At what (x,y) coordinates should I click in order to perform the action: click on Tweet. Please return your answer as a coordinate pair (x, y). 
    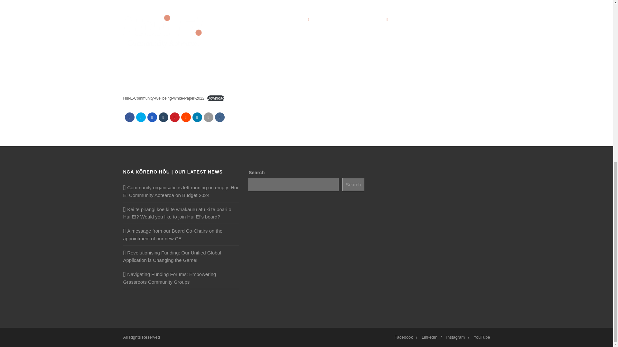
    Looking at the image, I should click on (140, 117).